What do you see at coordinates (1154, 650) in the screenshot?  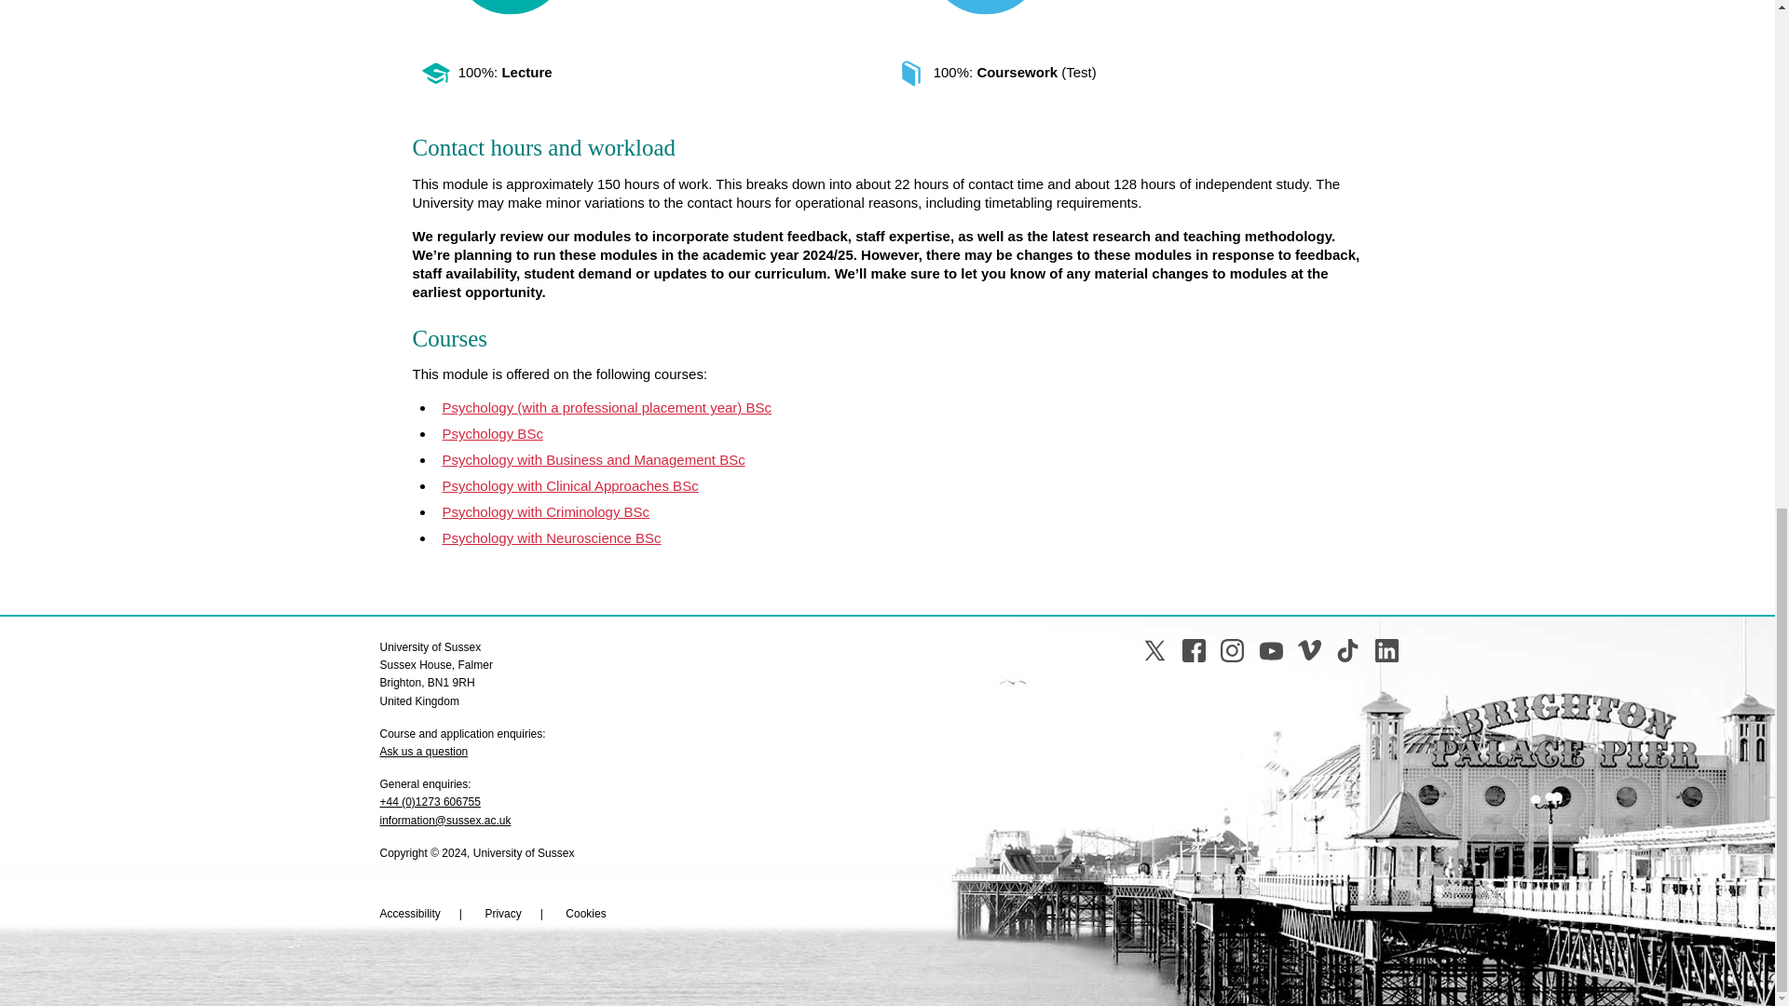 I see `Twitter` at bounding box center [1154, 650].